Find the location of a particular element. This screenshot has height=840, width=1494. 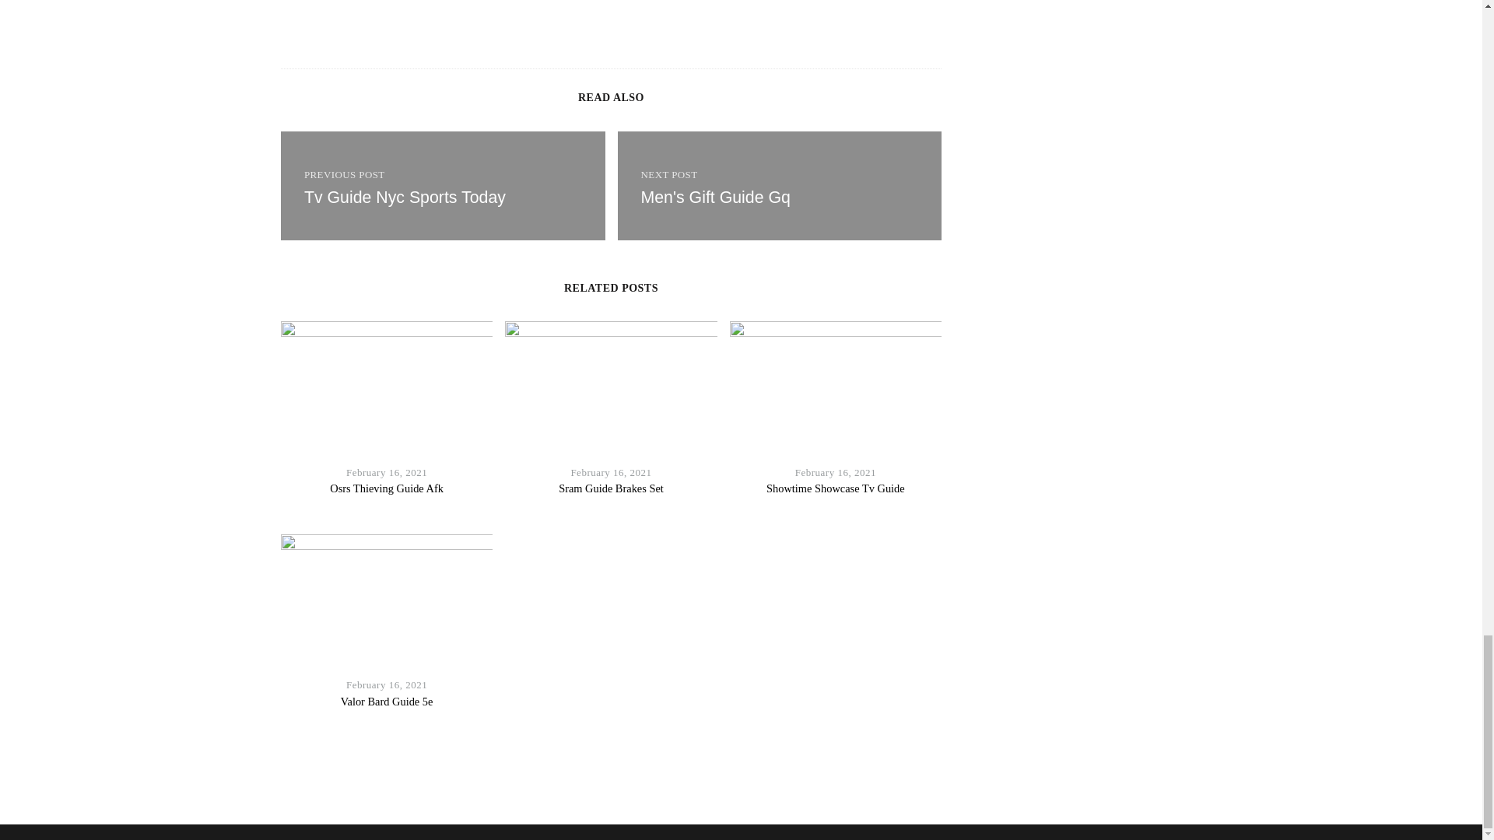

Osrs Thieving Guide Afk is located at coordinates (387, 488).